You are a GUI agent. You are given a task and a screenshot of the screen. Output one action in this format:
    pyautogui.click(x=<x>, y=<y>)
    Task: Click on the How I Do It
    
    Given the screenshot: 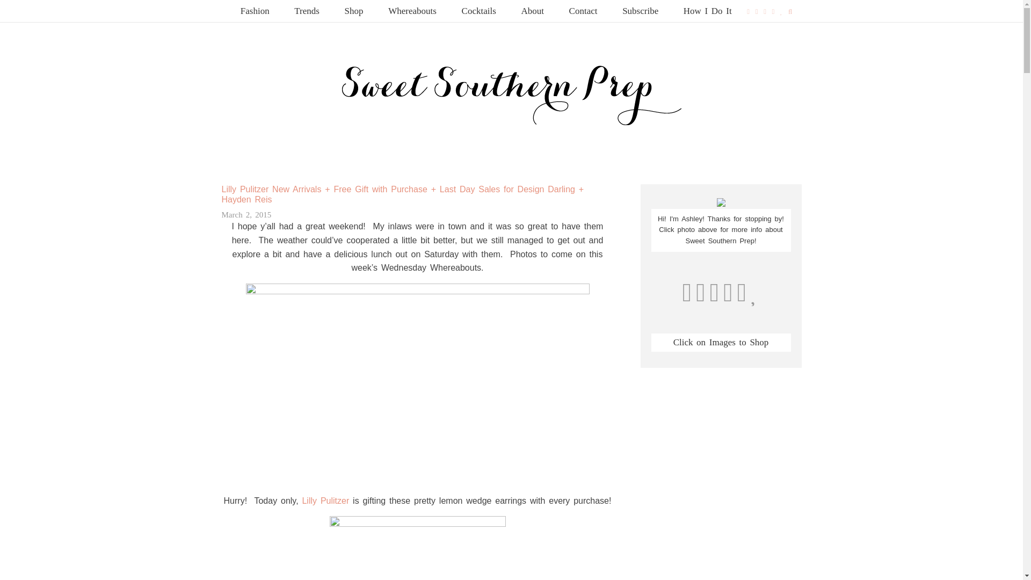 What is the action you would take?
    pyautogui.click(x=708, y=11)
    